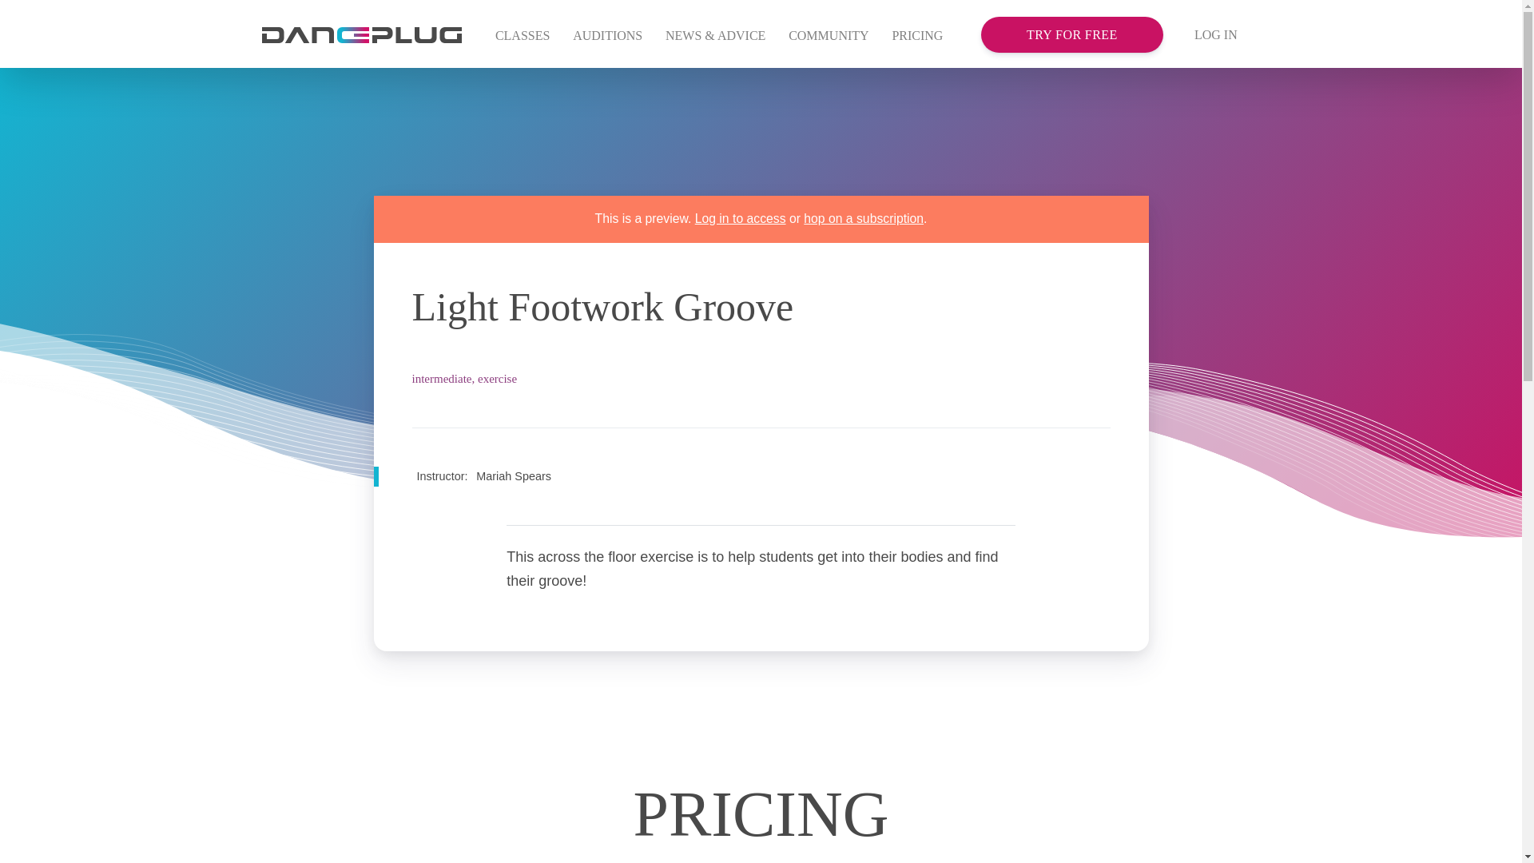 The image size is (1534, 863). What do you see at coordinates (1072, 34) in the screenshot?
I see `TRY FOR FREE` at bounding box center [1072, 34].